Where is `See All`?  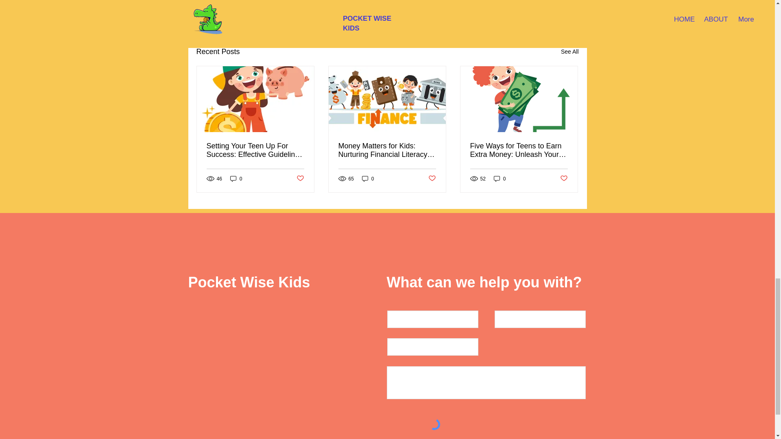
See All is located at coordinates (569, 52).